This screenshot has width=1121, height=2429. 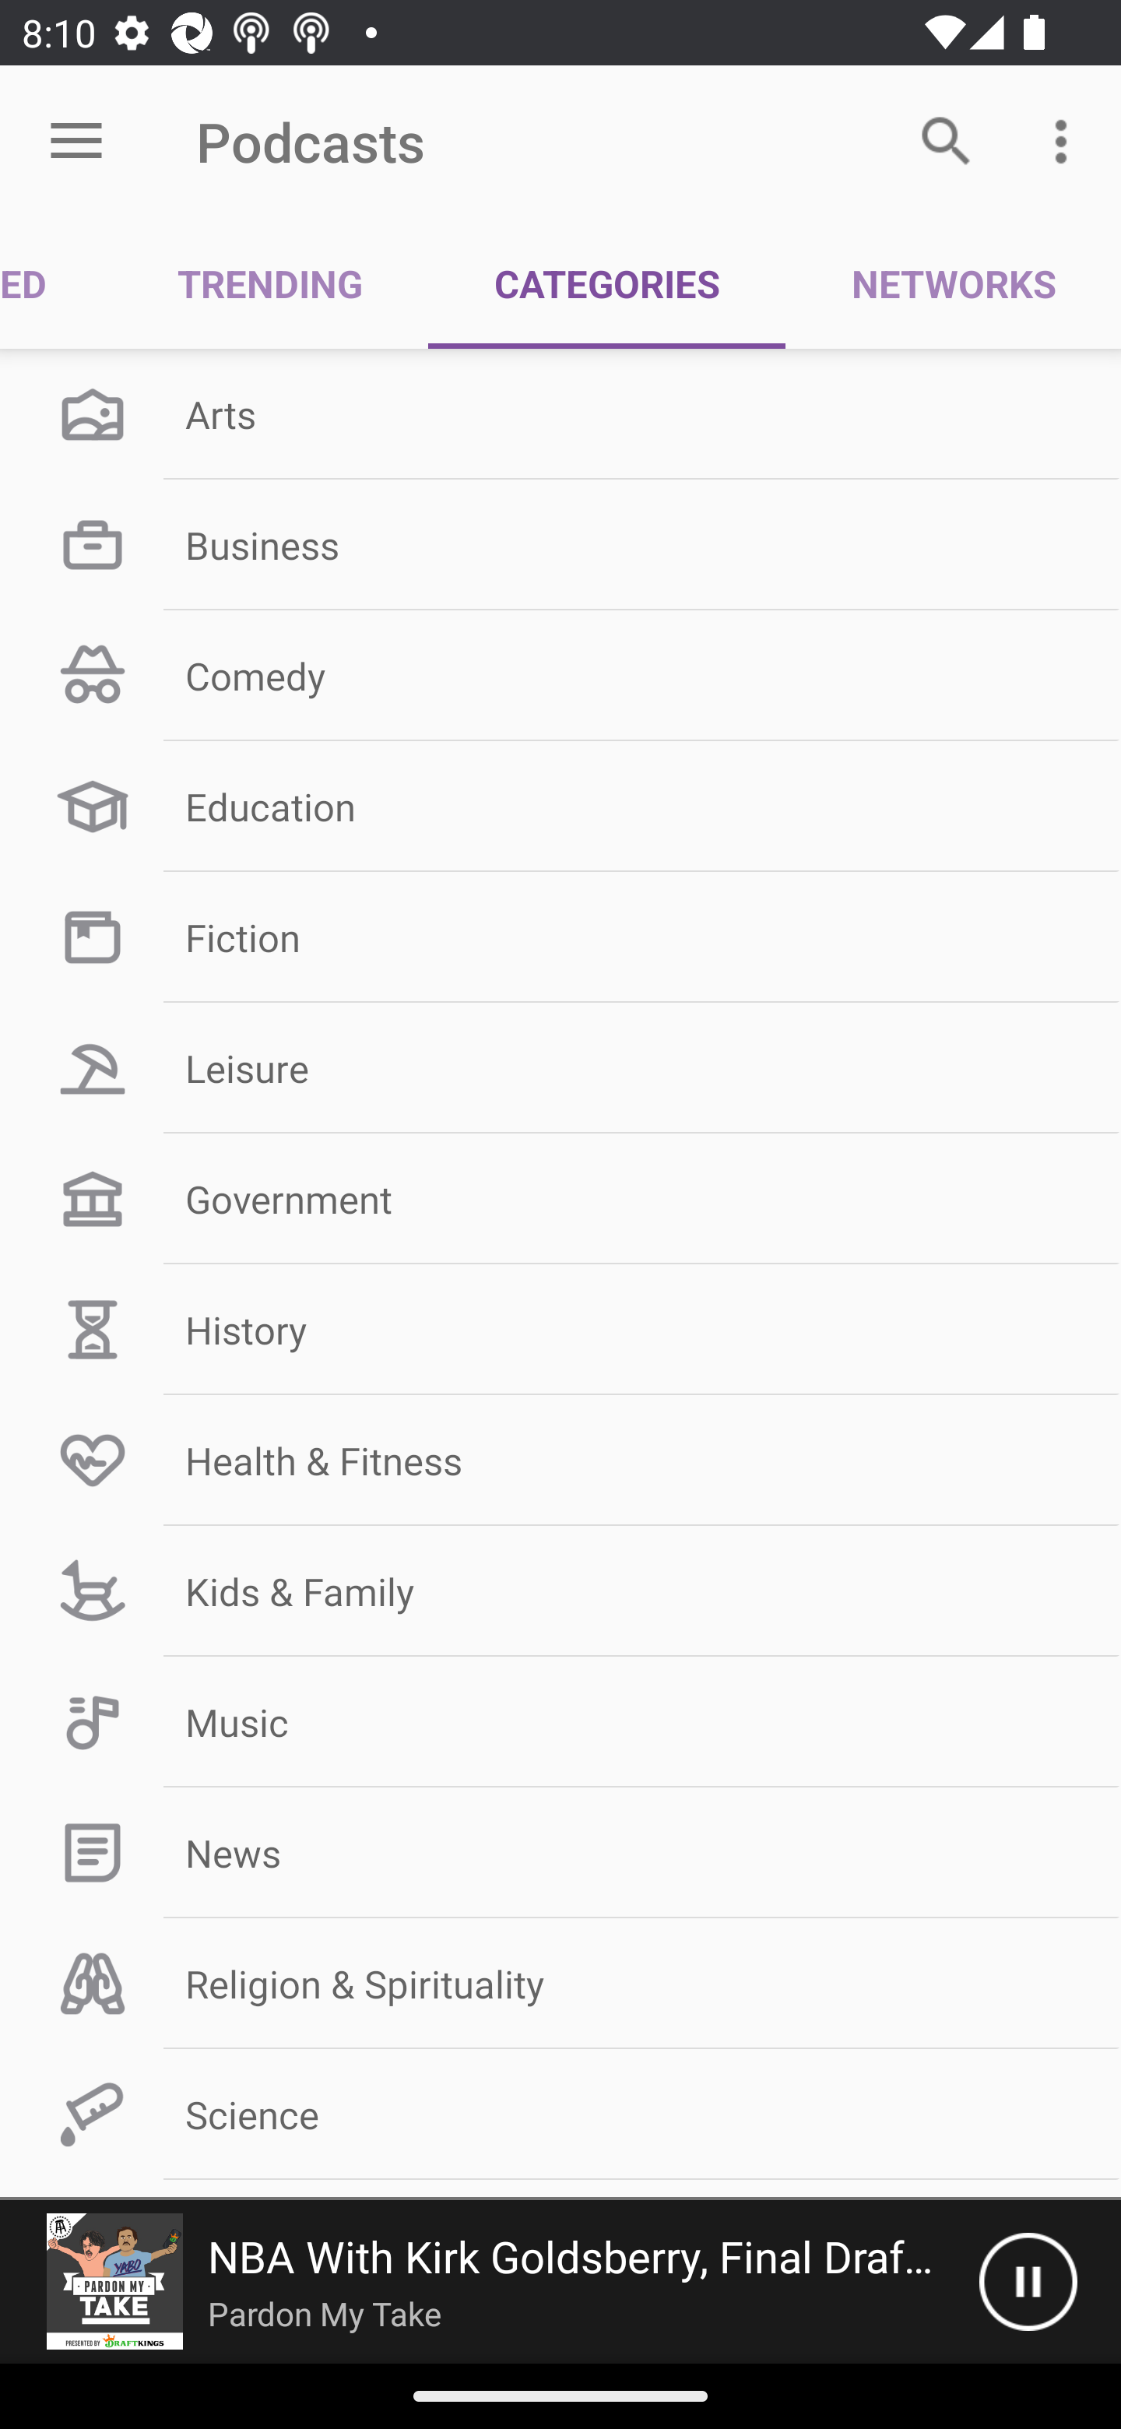 I want to click on More options, so click(x=1067, y=140).